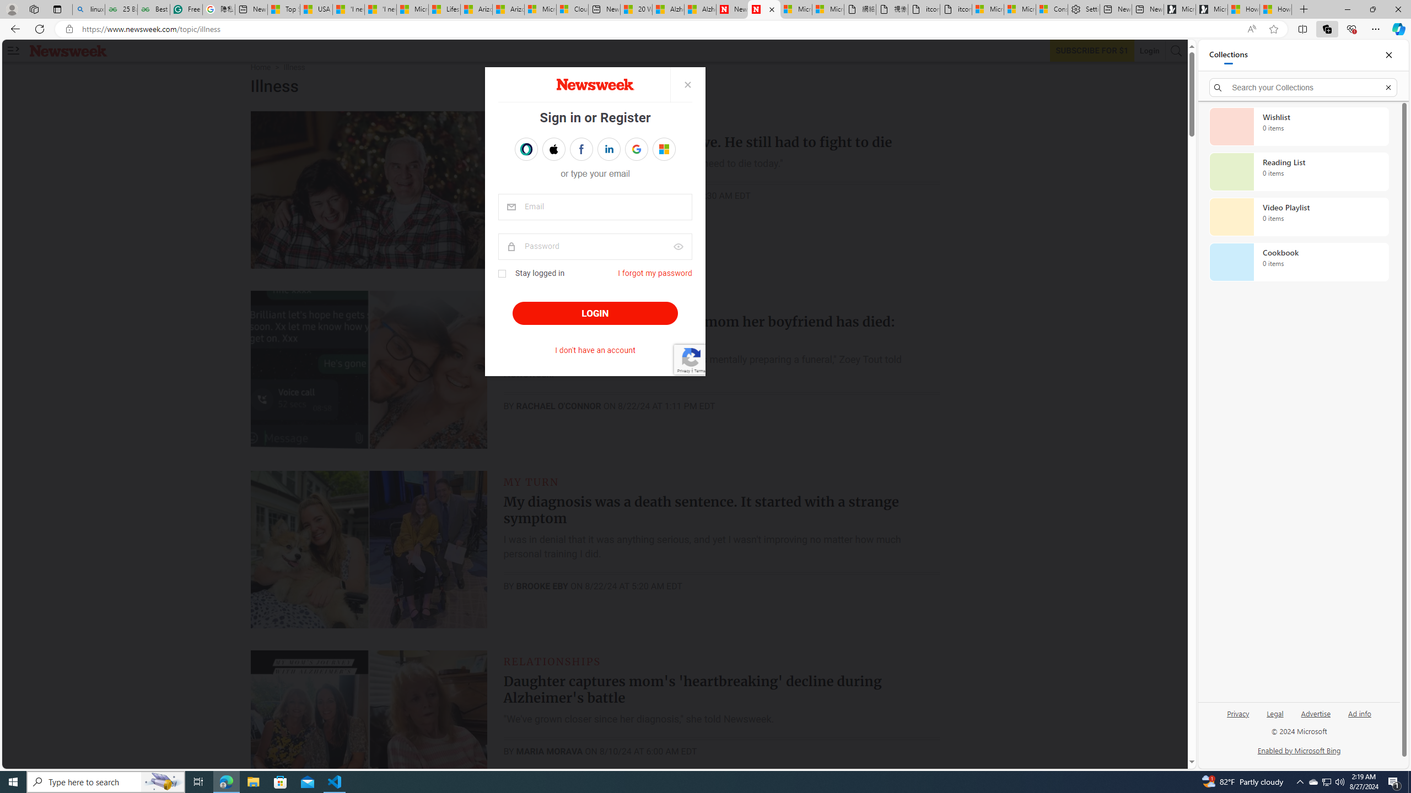 The image size is (1411, 793). I want to click on Login, so click(1150, 50).